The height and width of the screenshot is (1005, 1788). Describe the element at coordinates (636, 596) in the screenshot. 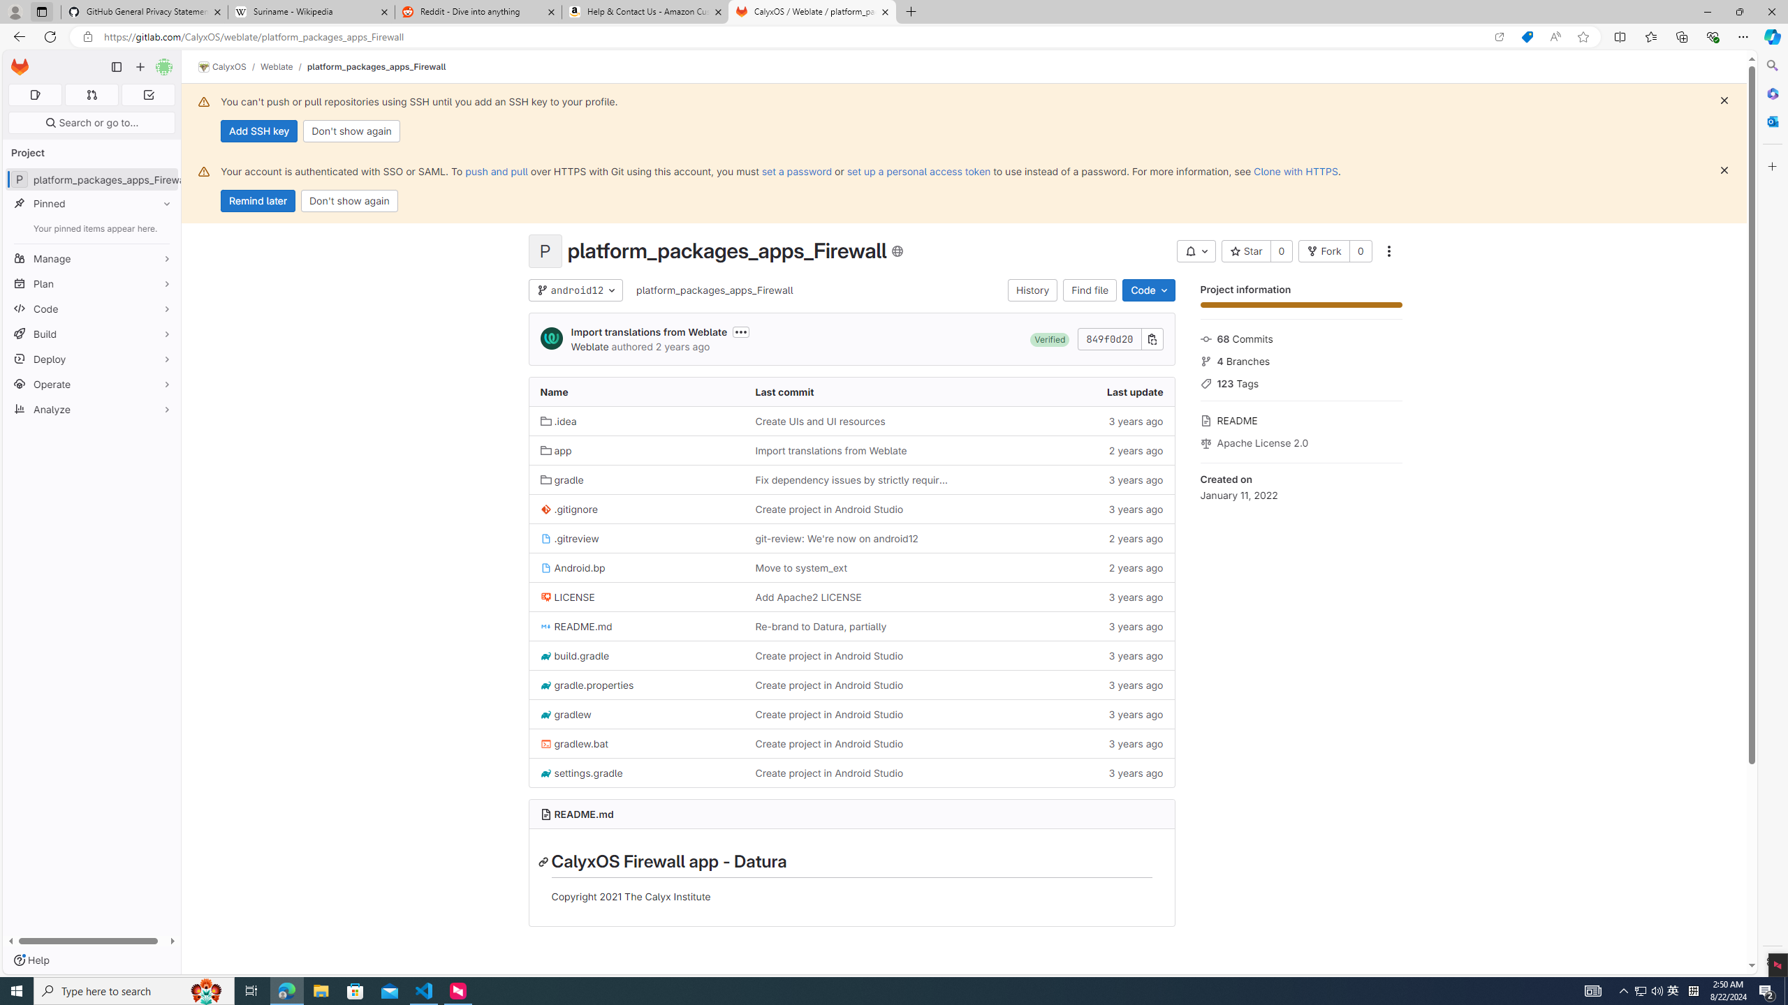

I see `LICENSE` at that location.